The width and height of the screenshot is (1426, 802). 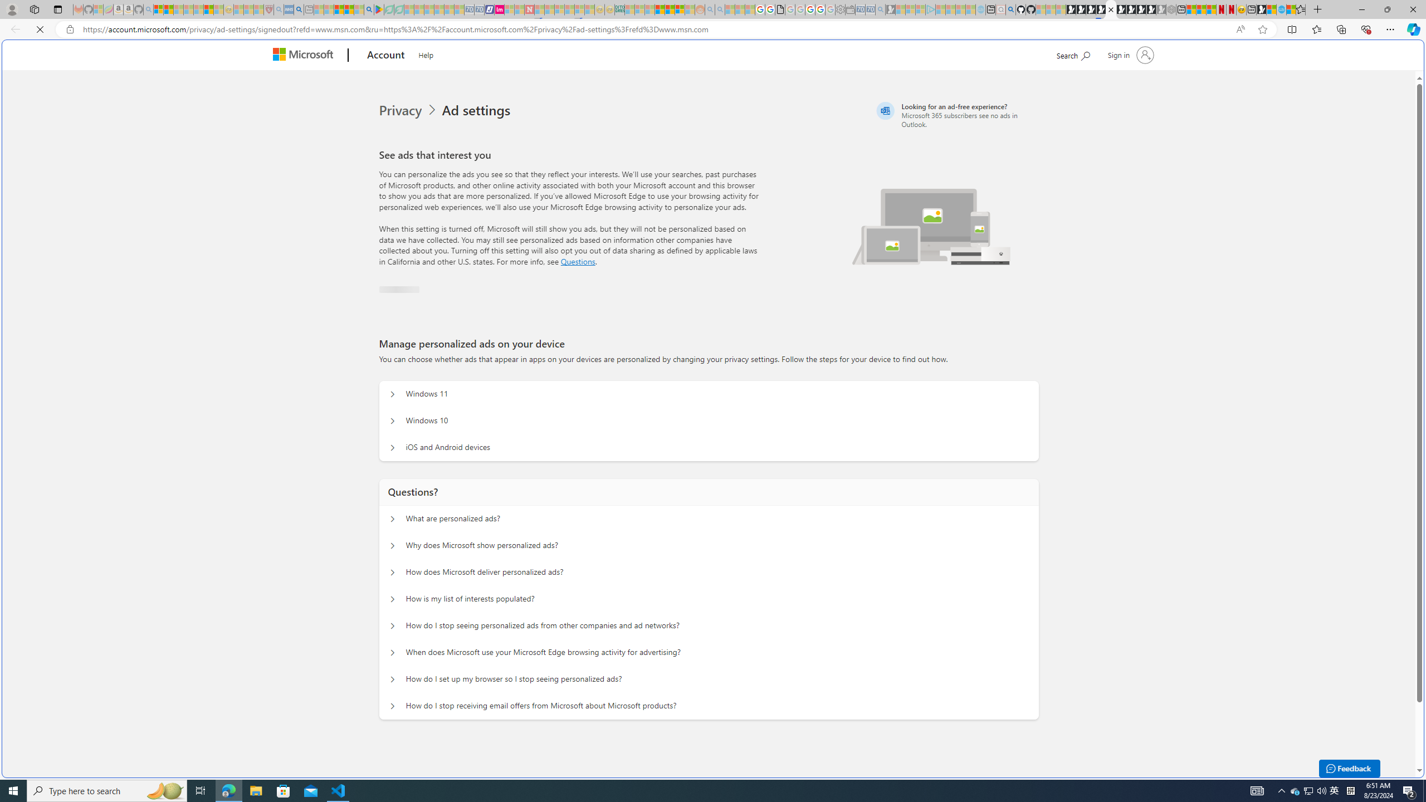 I want to click on Jobs - lastminute.com Investor Portal, so click(x=499, y=9).